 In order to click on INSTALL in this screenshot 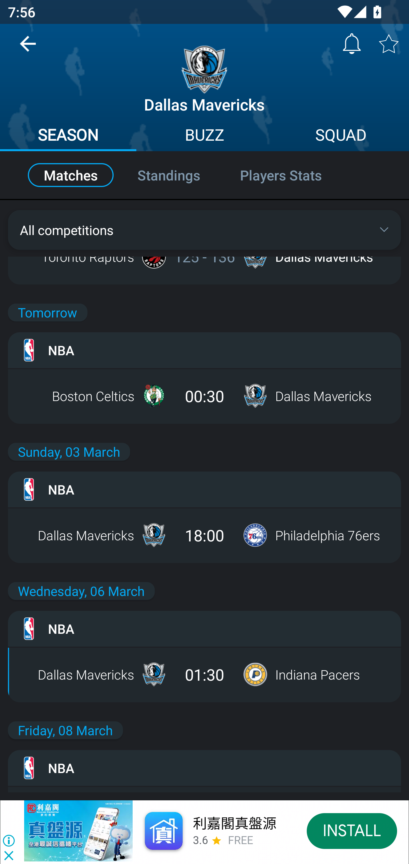, I will do `click(352, 830)`.